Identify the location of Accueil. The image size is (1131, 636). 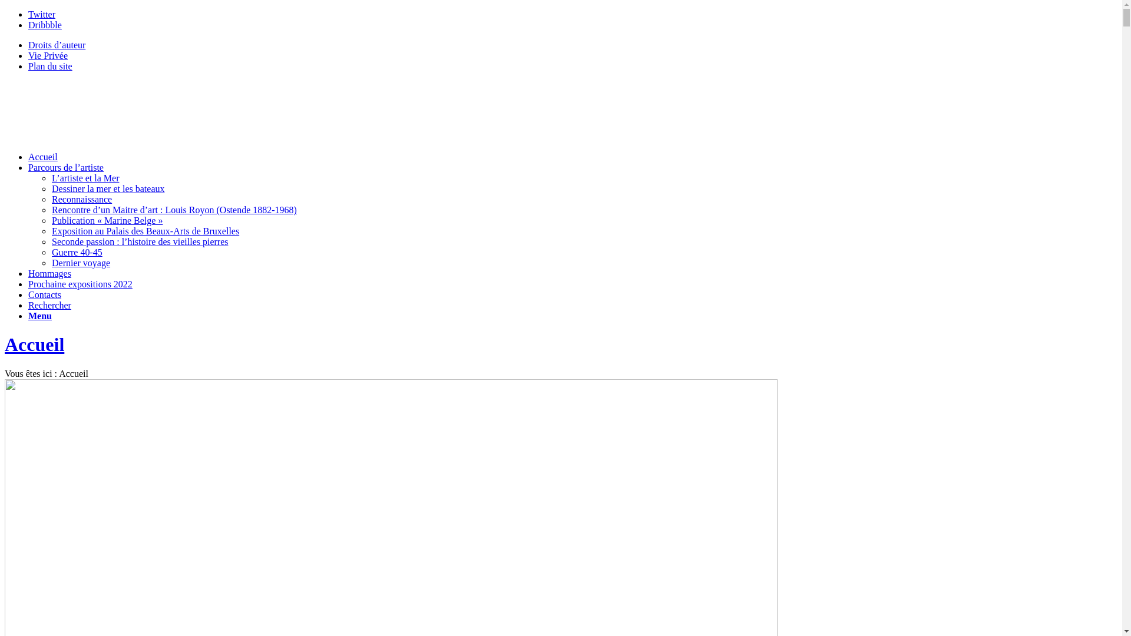
(34, 344).